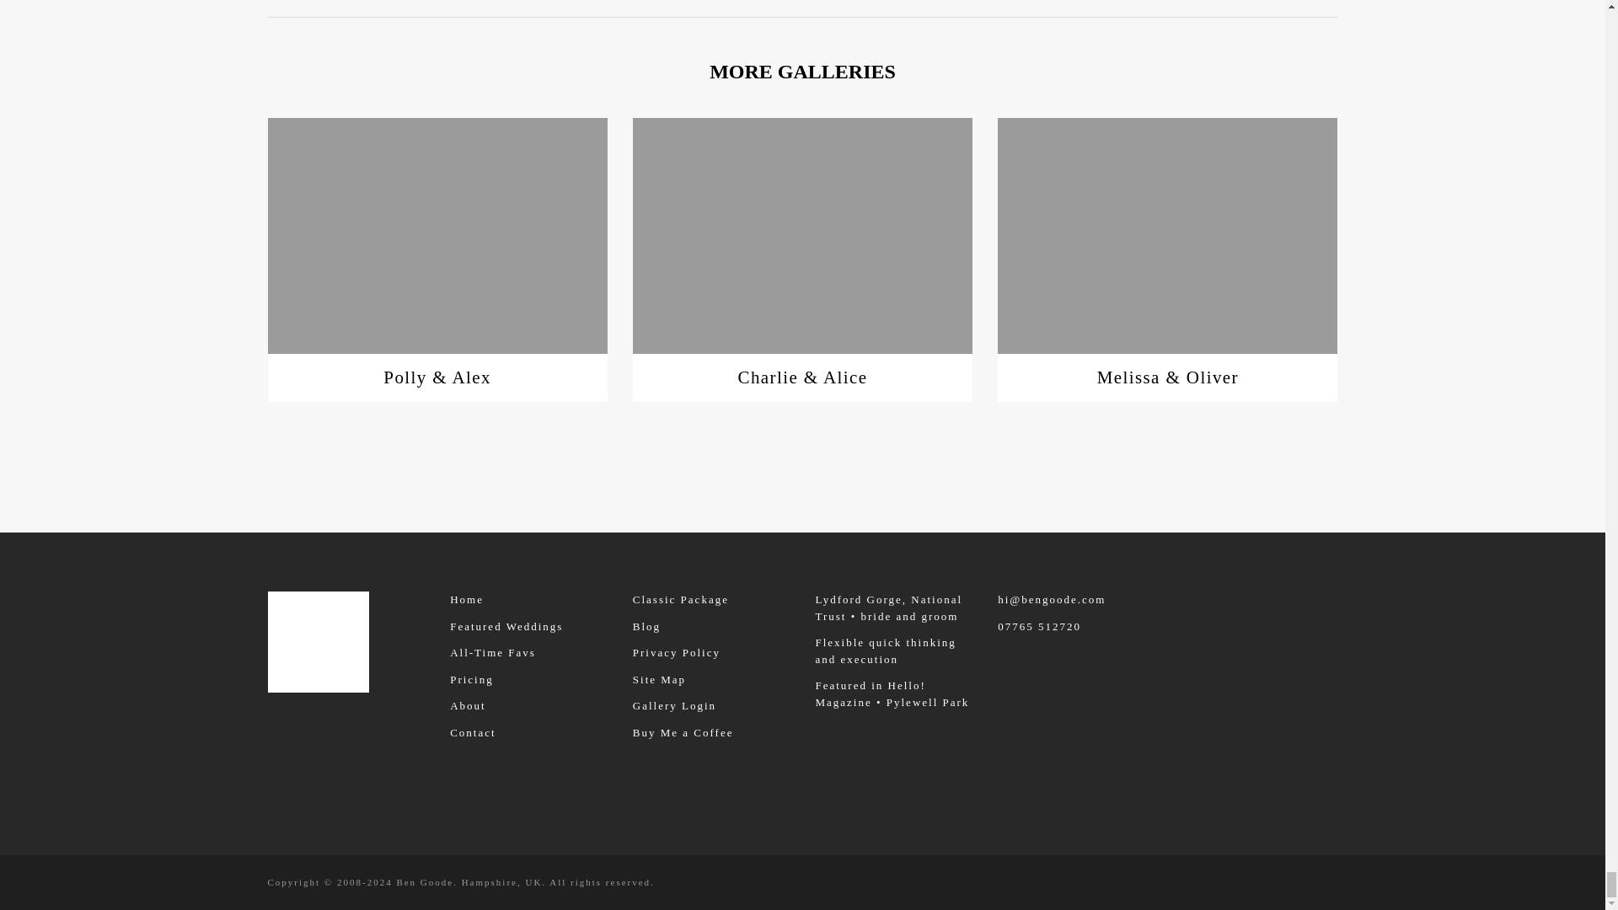  Describe the element at coordinates (646, 625) in the screenshot. I see `Blog` at that location.